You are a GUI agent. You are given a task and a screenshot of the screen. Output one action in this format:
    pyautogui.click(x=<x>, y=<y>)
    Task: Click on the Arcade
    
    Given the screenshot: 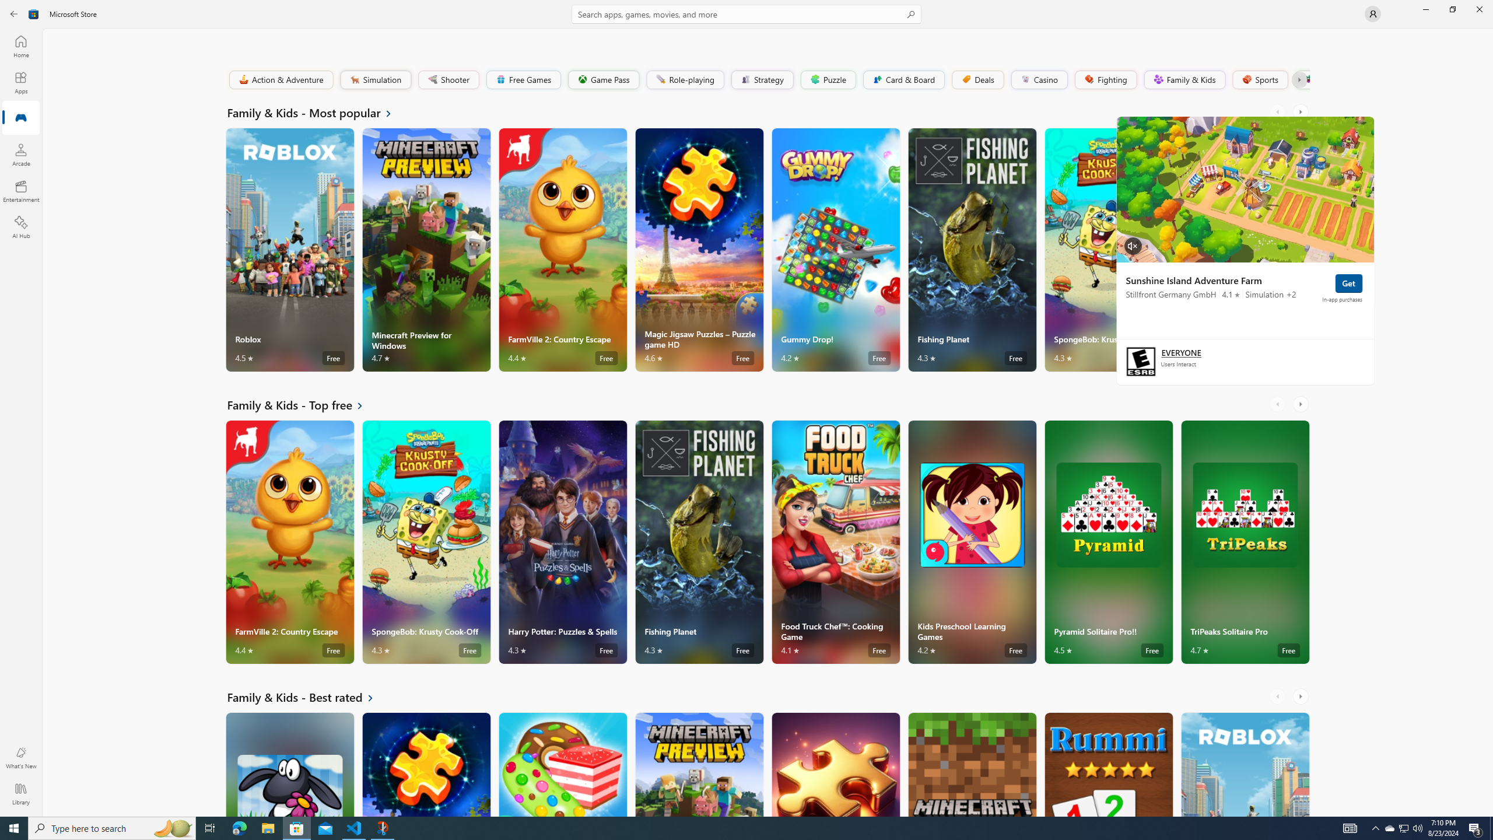 What is the action you would take?
    pyautogui.click(x=21, y=155)
    